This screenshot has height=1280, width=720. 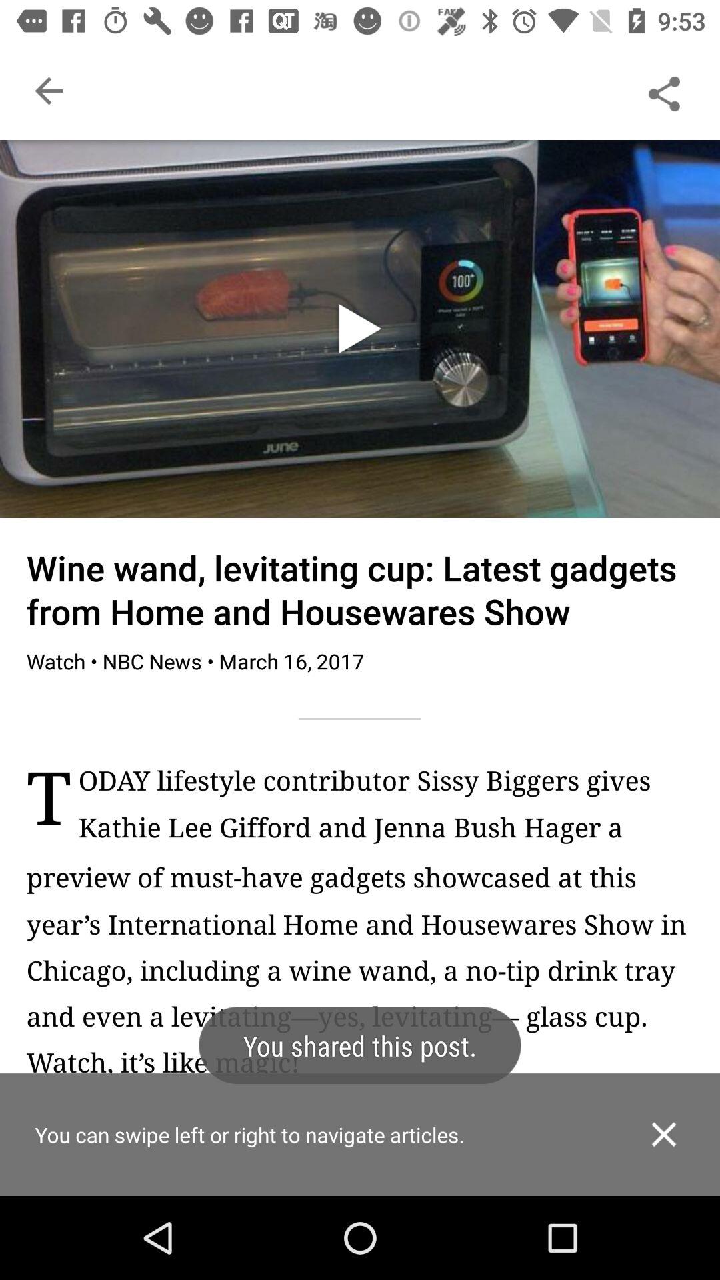 I want to click on share this article, so click(x=664, y=91).